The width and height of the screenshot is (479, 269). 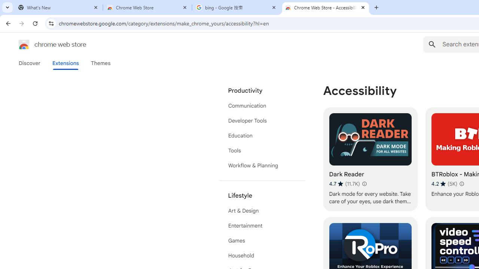 What do you see at coordinates (65, 63) in the screenshot?
I see `Extensions` at bounding box center [65, 63].